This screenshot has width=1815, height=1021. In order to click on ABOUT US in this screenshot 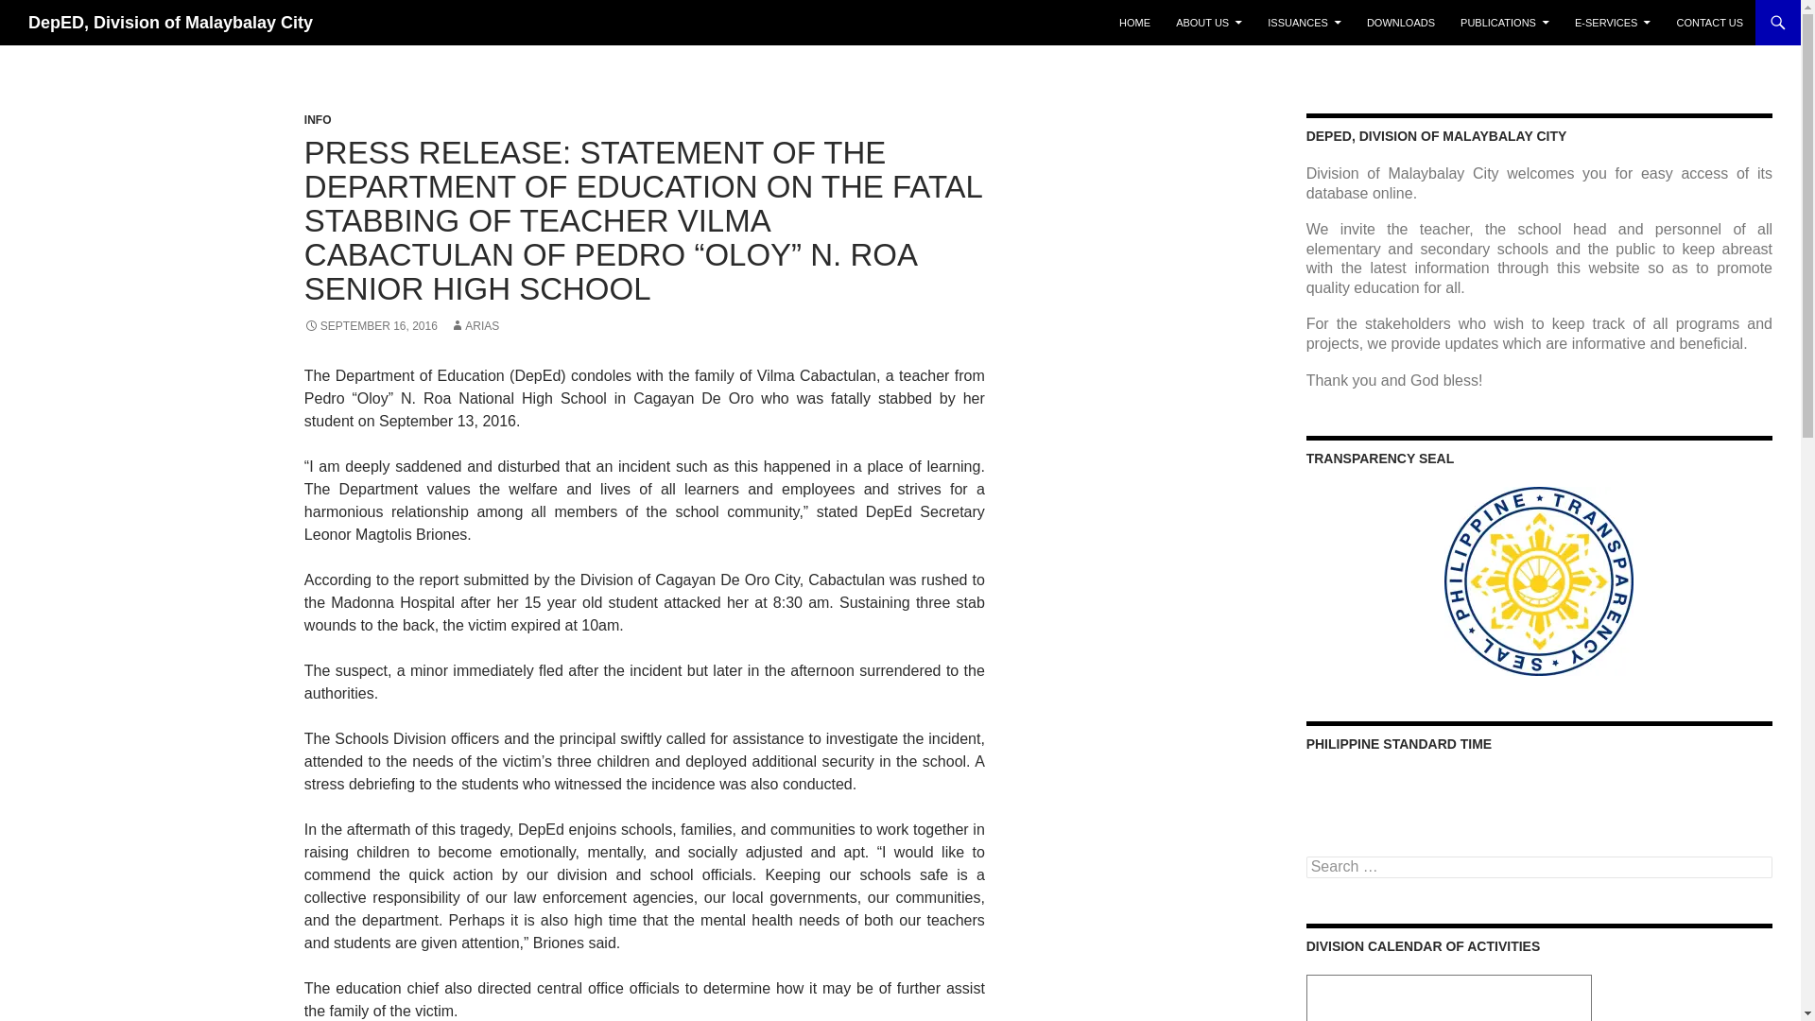, I will do `click(1209, 23)`.